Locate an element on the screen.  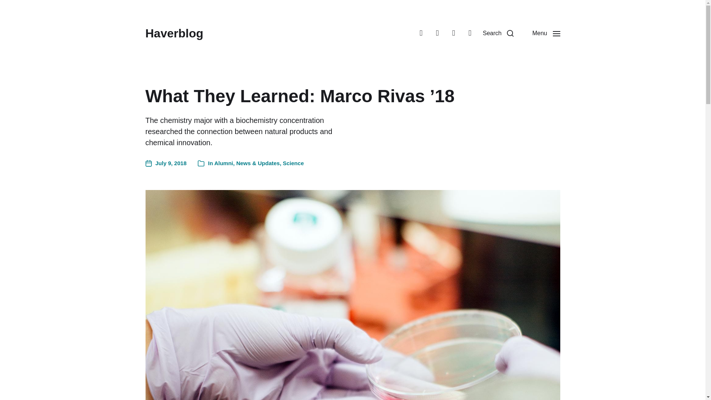
Alumni is located at coordinates (224, 163).